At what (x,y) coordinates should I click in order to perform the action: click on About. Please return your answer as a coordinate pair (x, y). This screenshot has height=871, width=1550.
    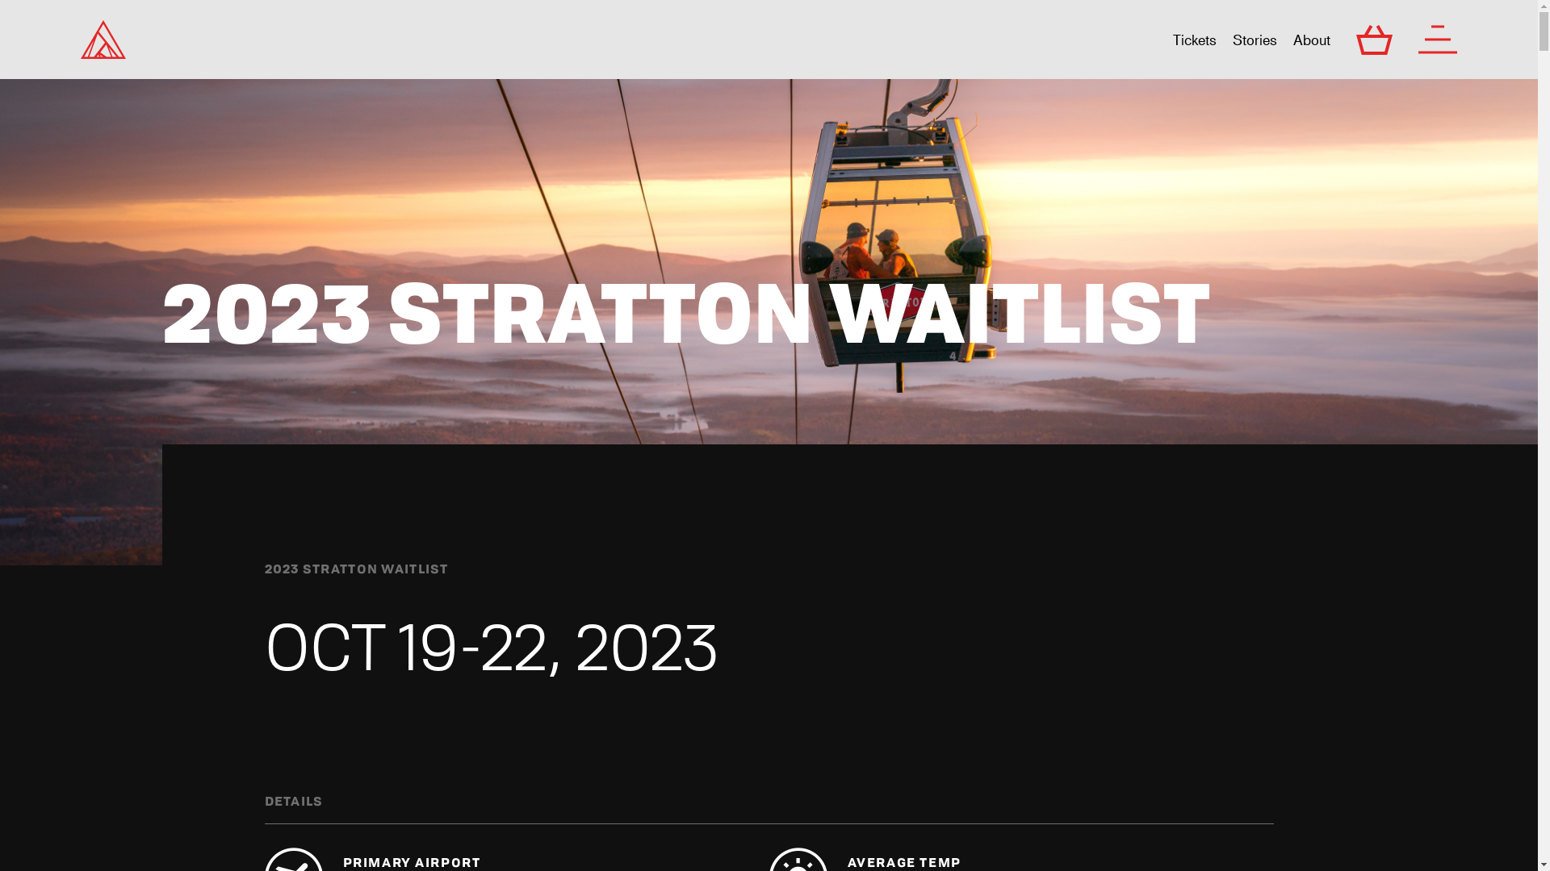
    Looking at the image, I should click on (1312, 40).